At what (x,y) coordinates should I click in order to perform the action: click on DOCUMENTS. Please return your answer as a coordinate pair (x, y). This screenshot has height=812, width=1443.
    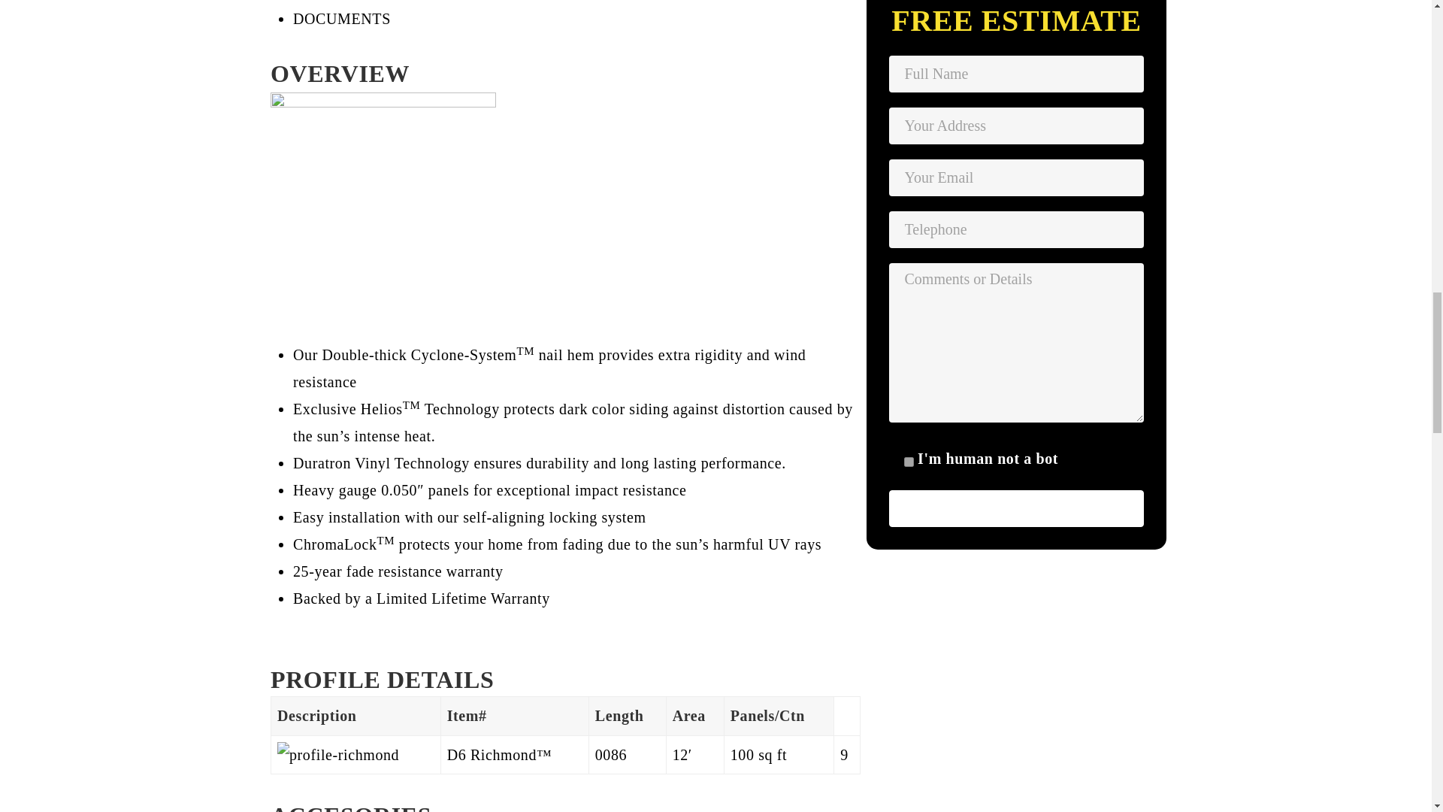
    Looking at the image, I should click on (341, 18).